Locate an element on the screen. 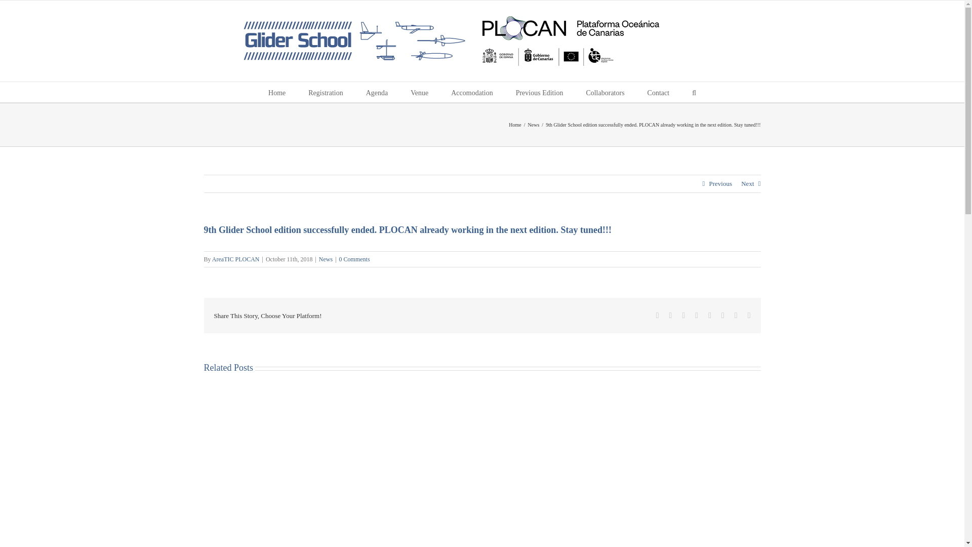 This screenshot has height=547, width=972. 0 Comments is located at coordinates (354, 259).